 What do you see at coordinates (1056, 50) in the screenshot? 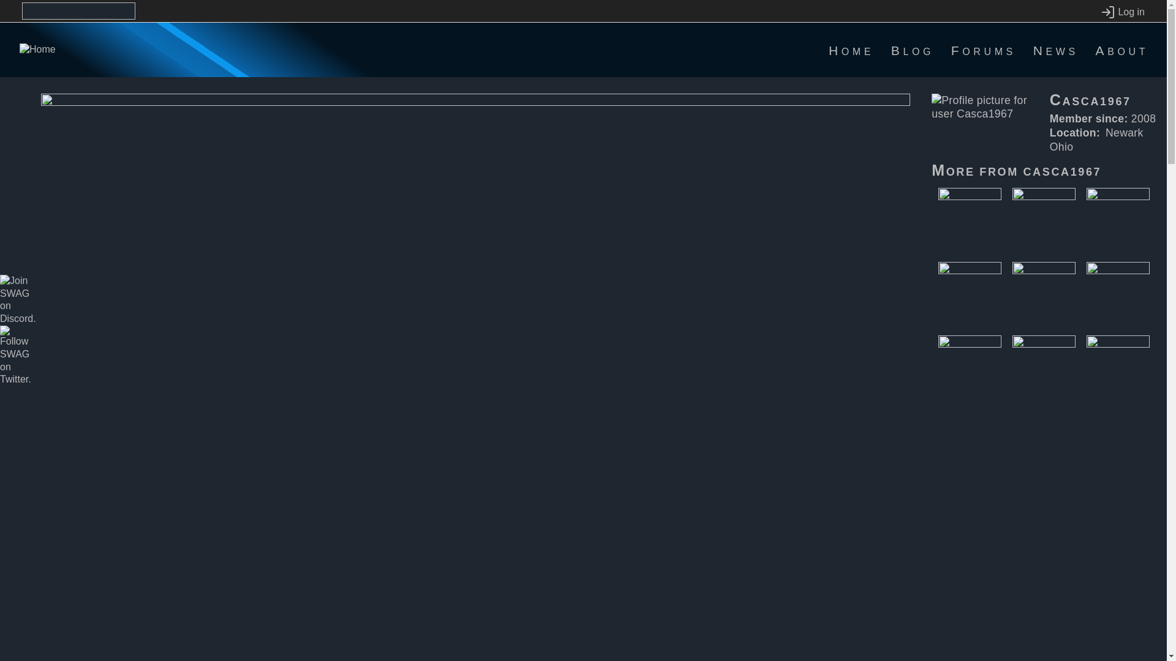
I see `News` at bounding box center [1056, 50].